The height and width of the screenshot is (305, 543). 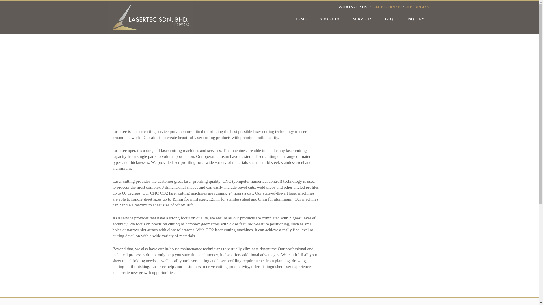 What do you see at coordinates (301, 19) in the screenshot?
I see `HOME` at bounding box center [301, 19].